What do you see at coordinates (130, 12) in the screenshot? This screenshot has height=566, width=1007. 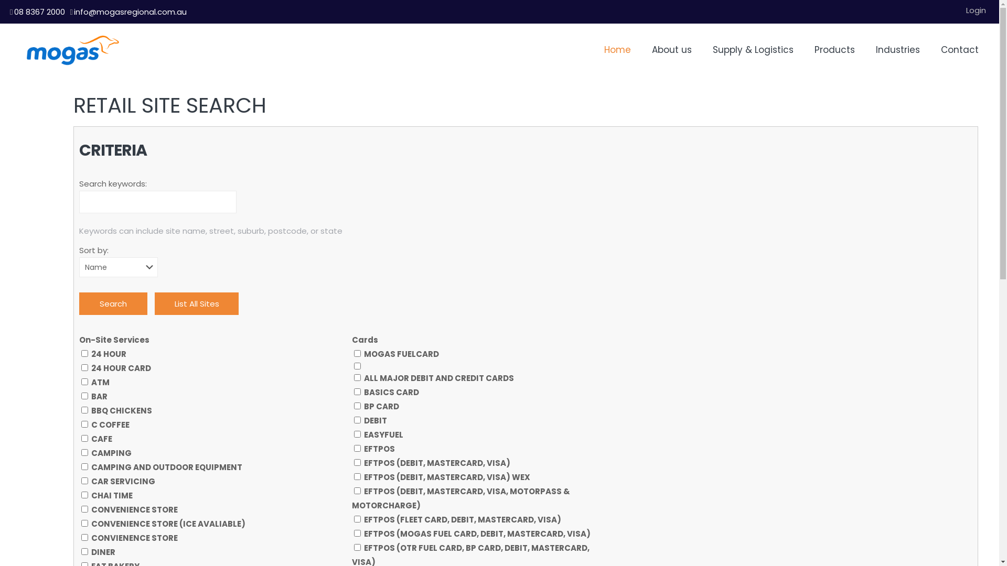 I see `info@mogasregional.com.au` at bounding box center [130, 12].